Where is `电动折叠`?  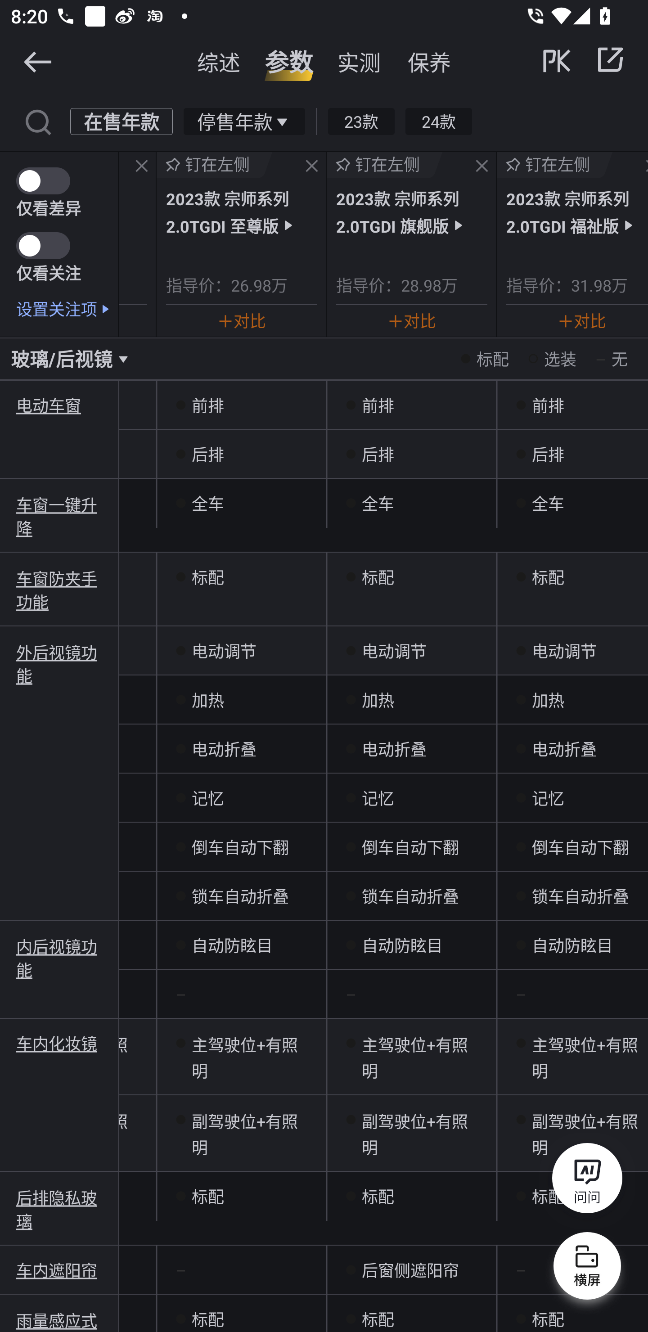
电动折叠 is located at coordinates (411, 749).